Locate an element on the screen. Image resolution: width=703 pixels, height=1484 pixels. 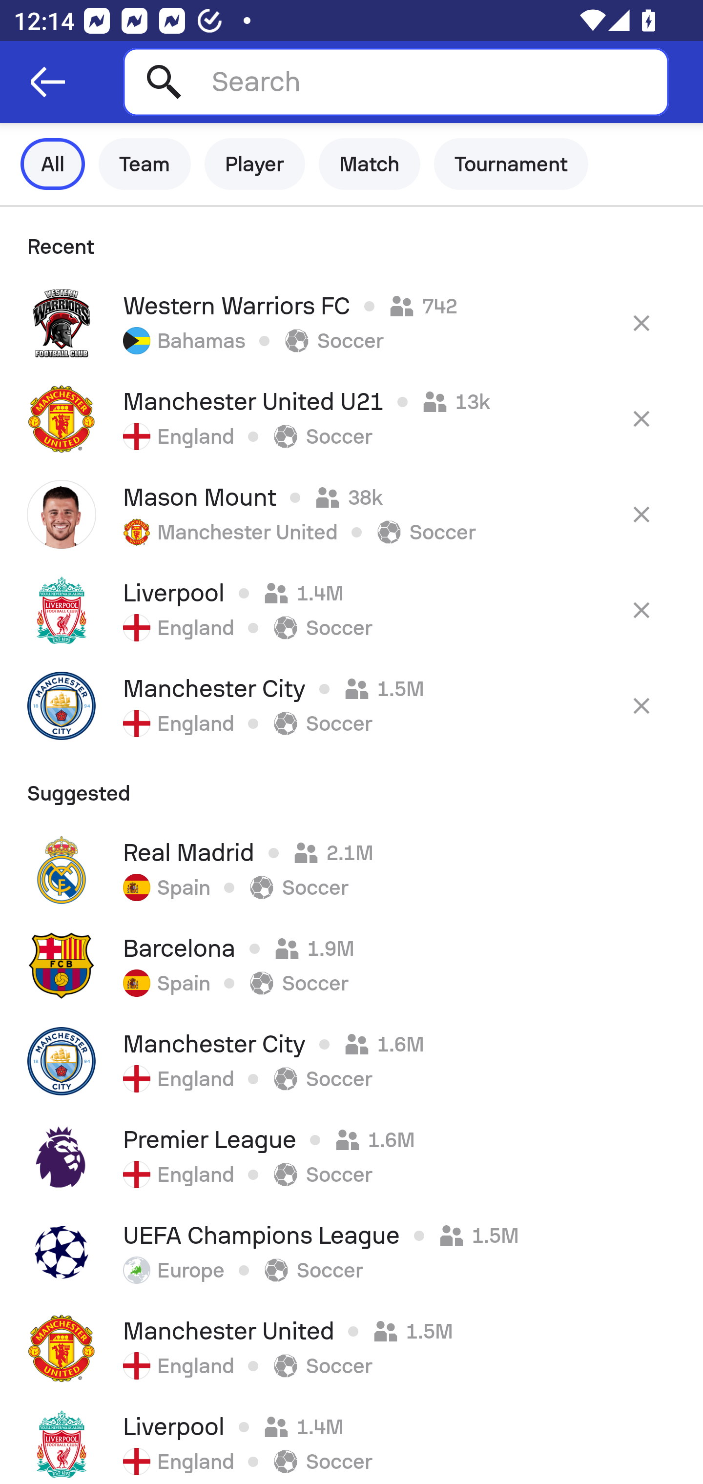
Real Madrid 2.1M Spain Soccer is located at coordinates (351, 869).